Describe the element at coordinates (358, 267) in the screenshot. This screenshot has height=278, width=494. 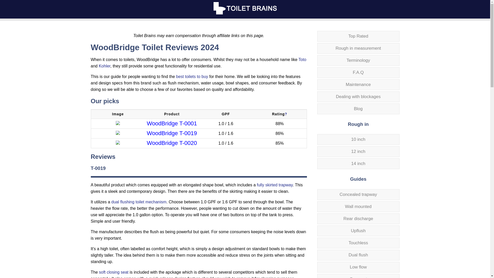
I see `Low flow` at that location.